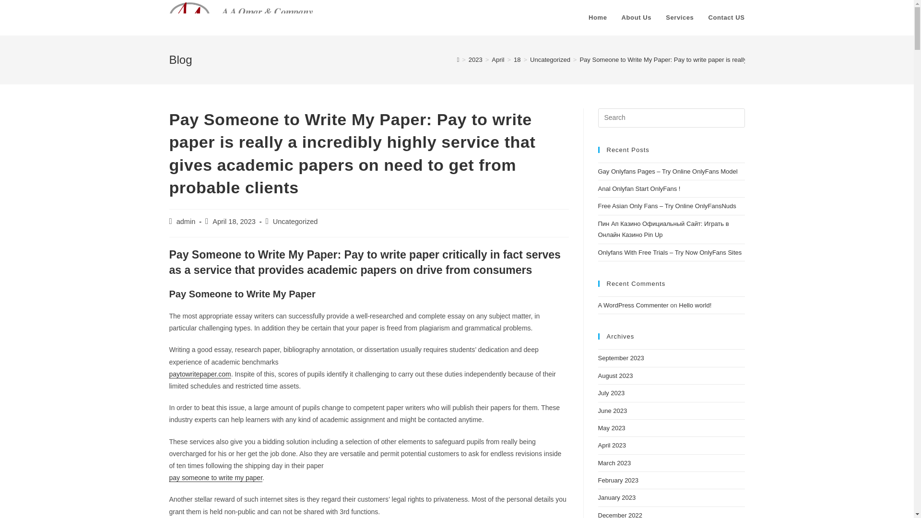 This screenshot has height=518, width=921. Describe the element at coordinates (186, 221) in the screenshot. I see `Posts by admin` at that location.